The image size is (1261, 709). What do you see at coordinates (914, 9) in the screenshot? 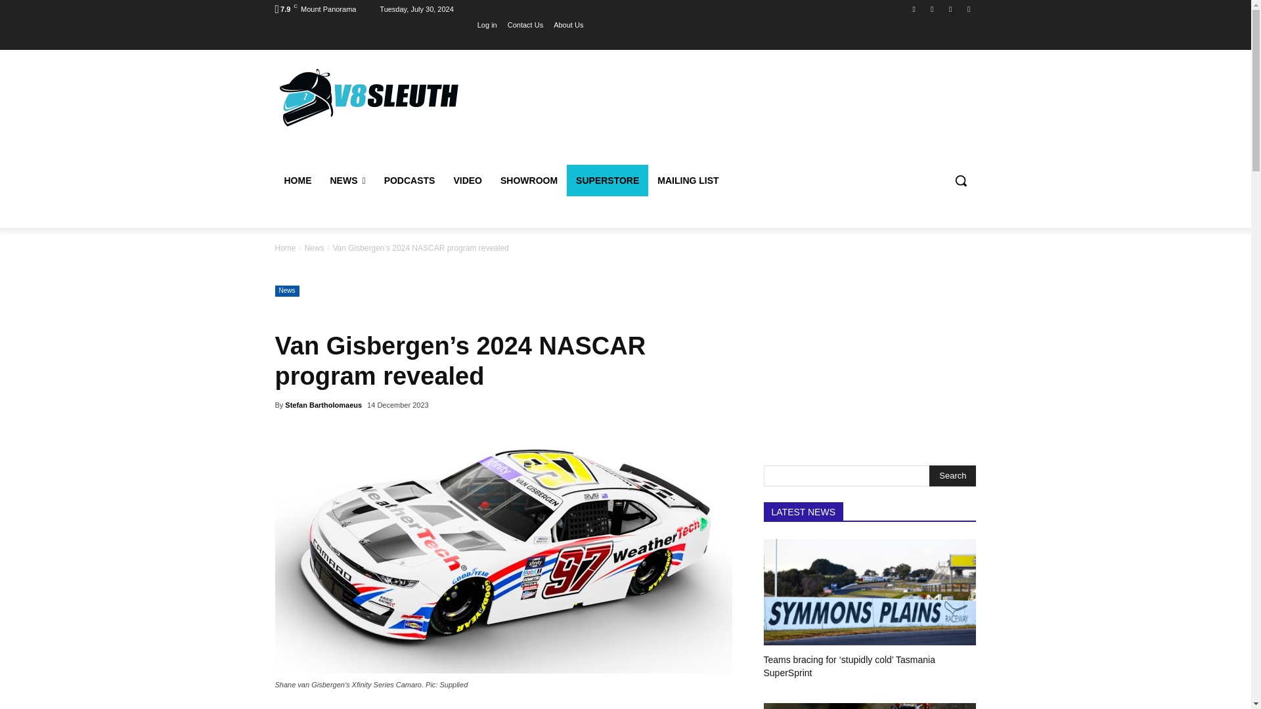
I see `Facebook` at bounding box center [914, 9].